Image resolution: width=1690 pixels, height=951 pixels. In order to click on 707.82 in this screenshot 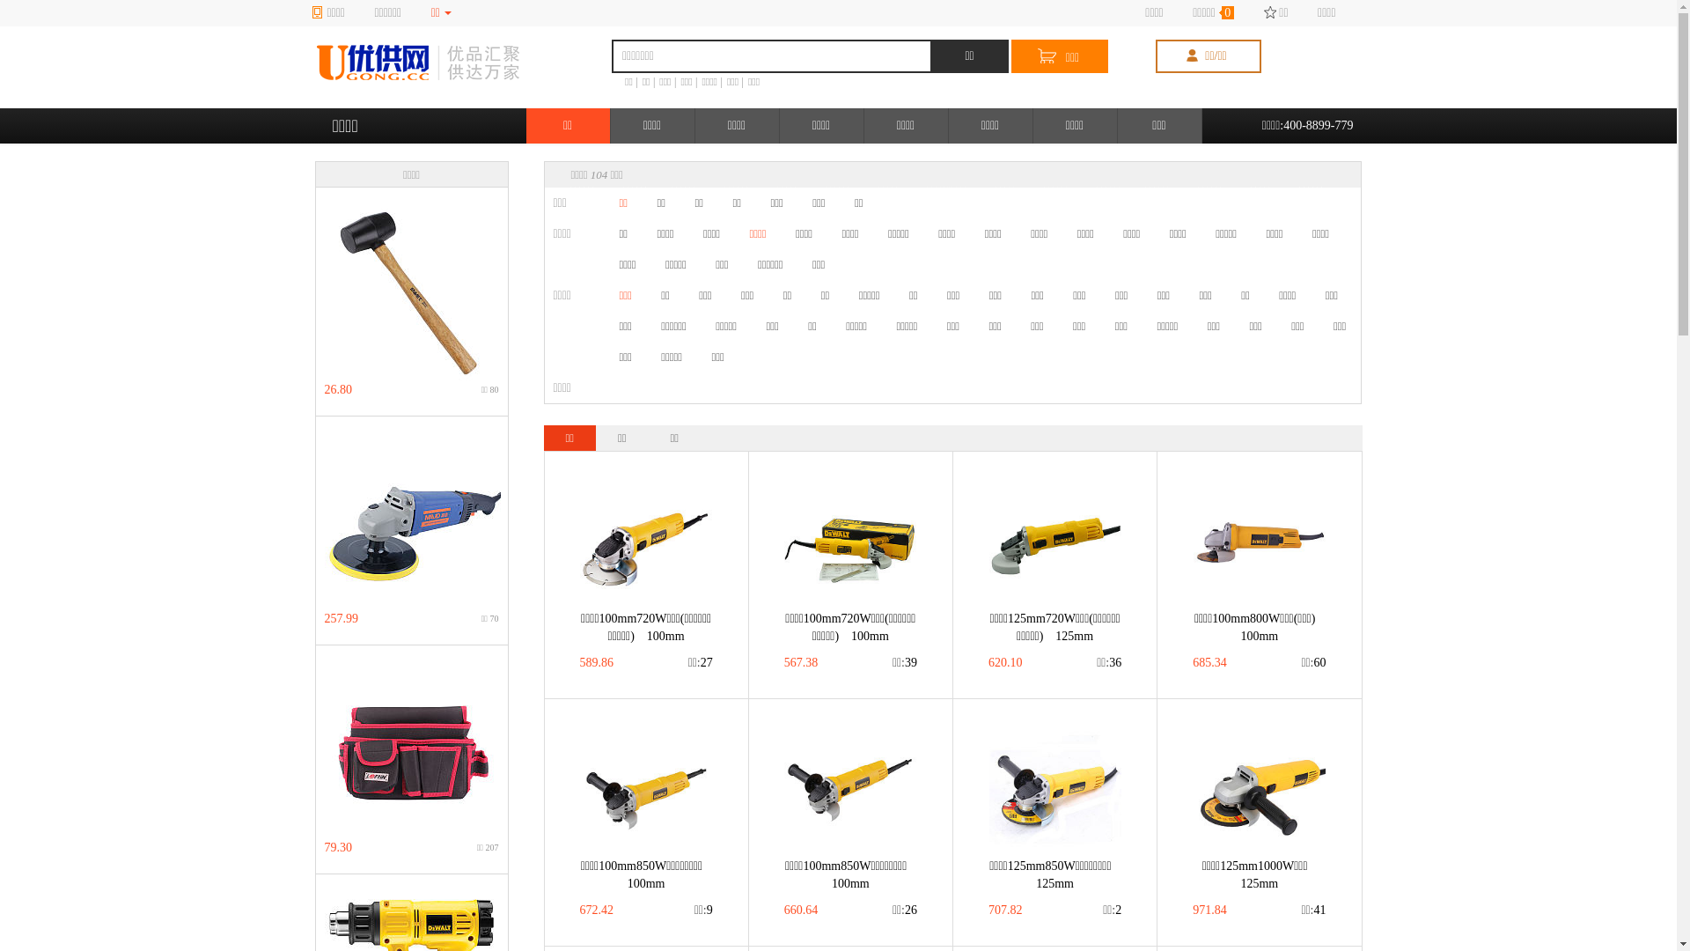, I will do `click(1005, 910)`.